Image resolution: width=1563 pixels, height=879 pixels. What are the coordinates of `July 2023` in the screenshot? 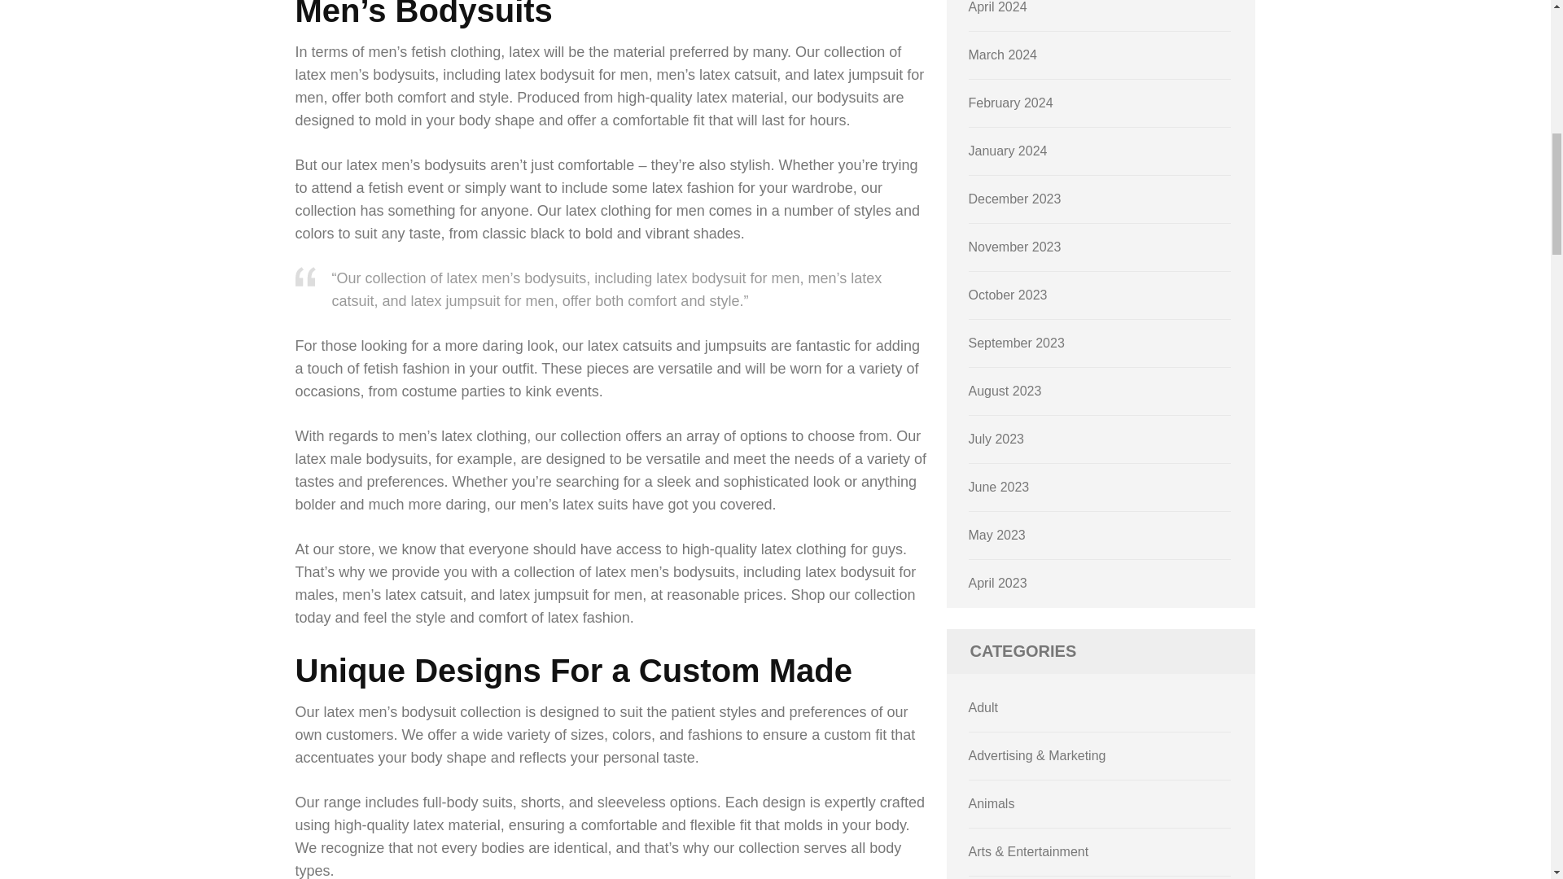 It's located at (996, 439).